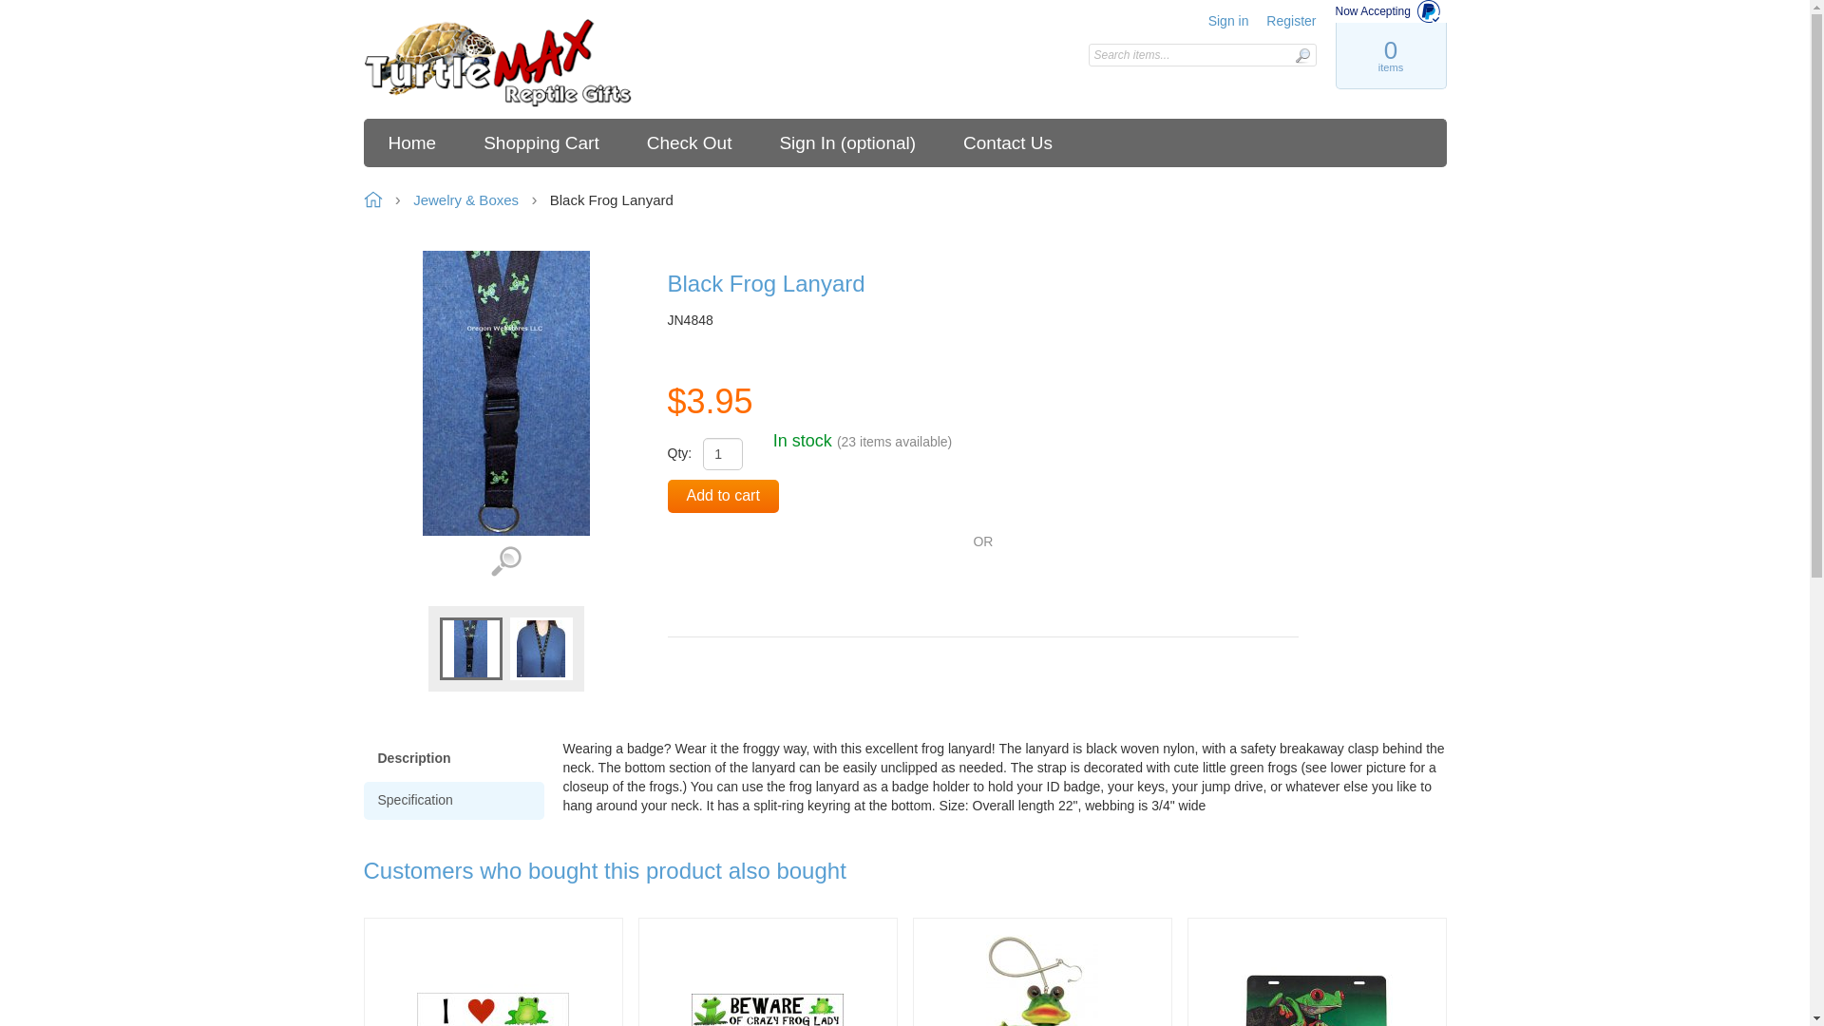 The height and width of the screenshot is (1026, 1824). I want to click on PayPal, so click(738, 589).